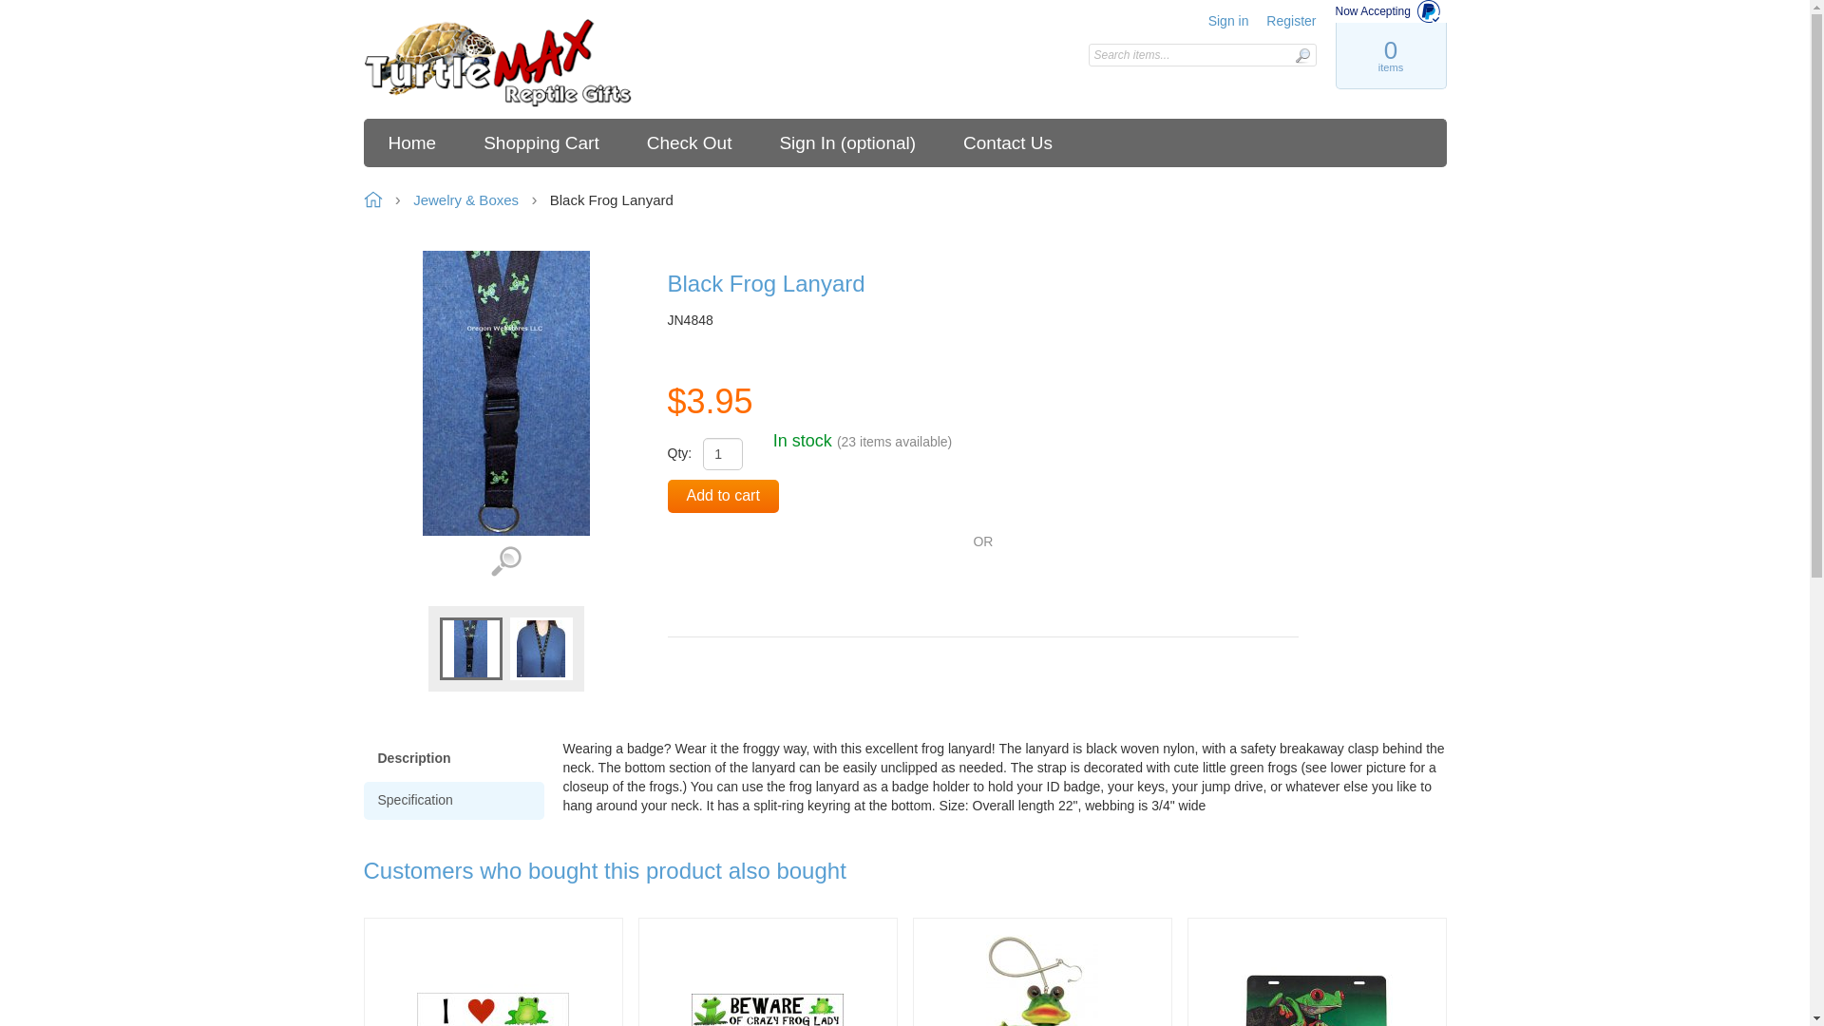 The height and width of the screenshot is (1026, 1824). I want to click on PayPal, so click(738, 589).